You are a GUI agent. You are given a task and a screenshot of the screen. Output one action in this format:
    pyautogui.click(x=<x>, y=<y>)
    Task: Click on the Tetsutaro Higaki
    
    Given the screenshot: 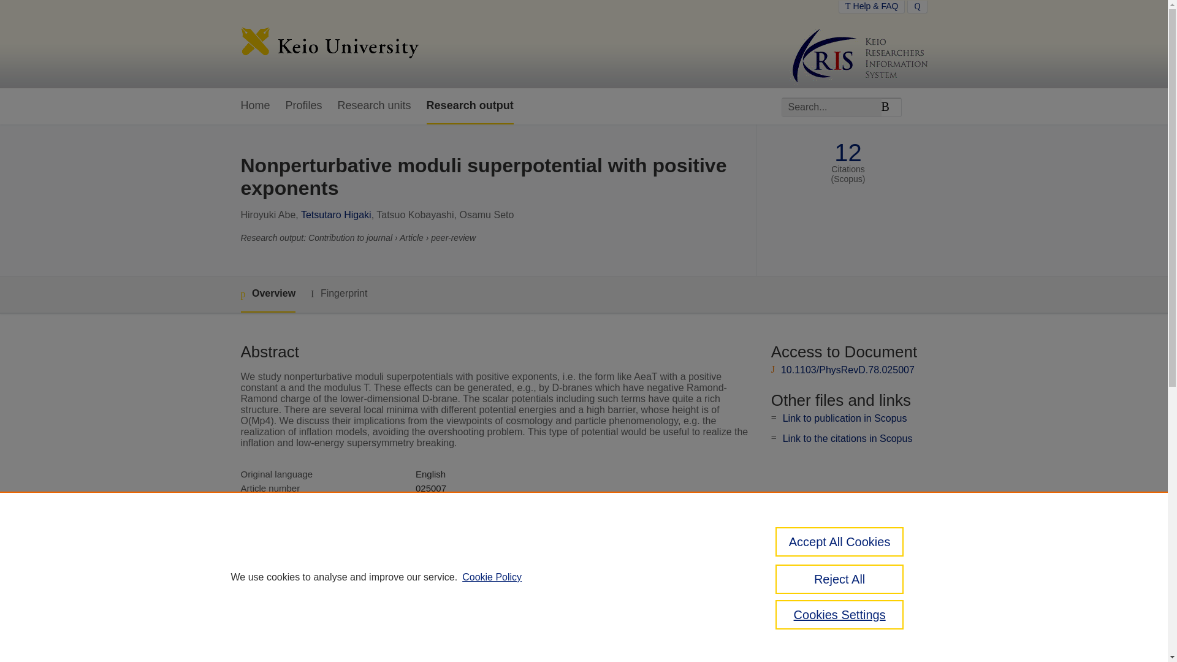 What is the action you would take?
    pyautogui.click(x=336, y=215)
    